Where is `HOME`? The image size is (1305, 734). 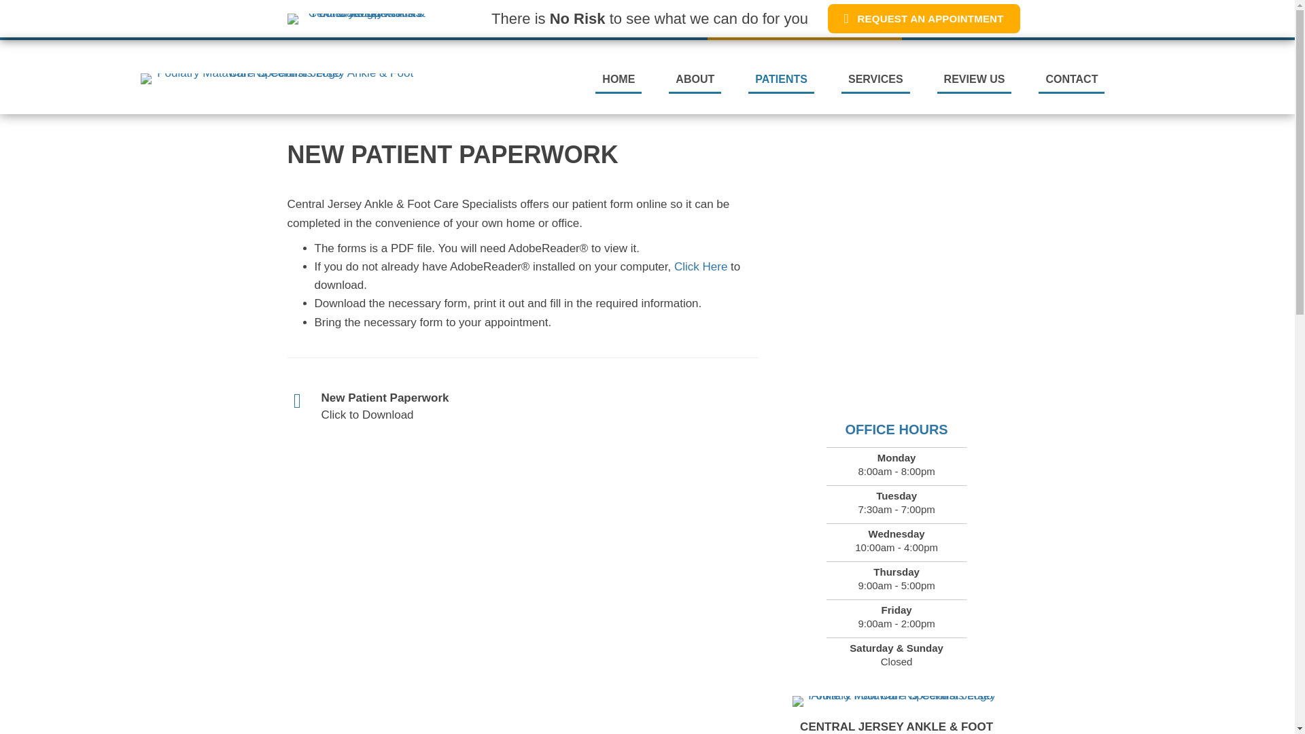
HOME is located at coordinates (619, 80).